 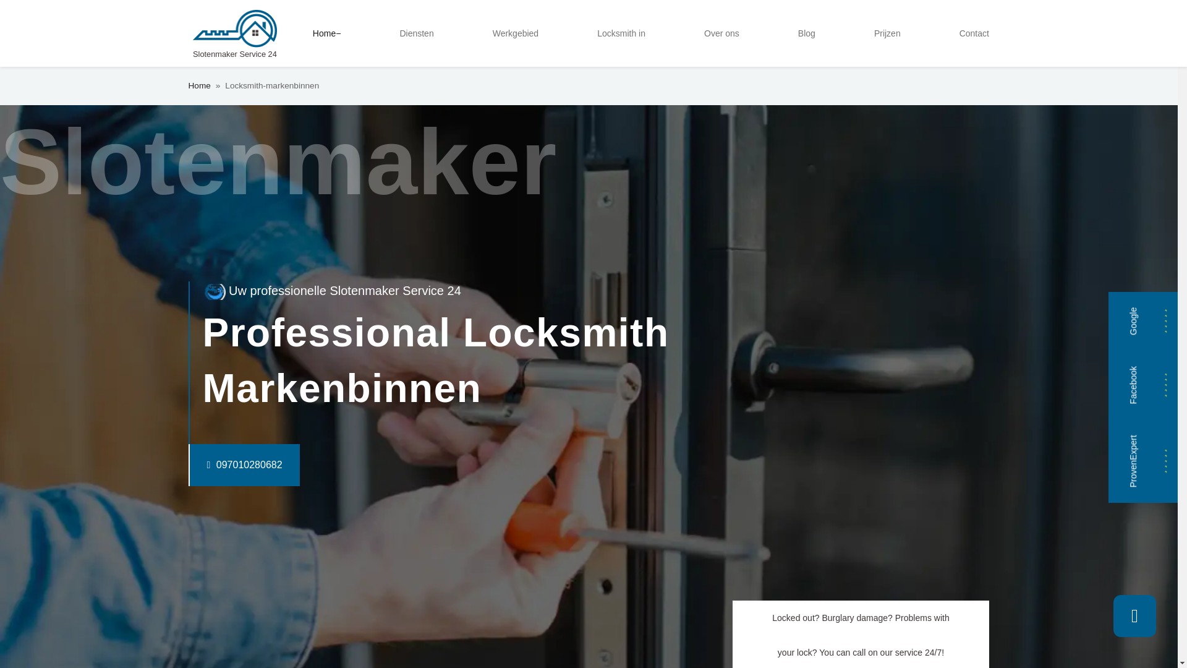 What do you see at coordinates (974, 33) in the screenshot?
I see `Contact` at bounding box center [974, 33].